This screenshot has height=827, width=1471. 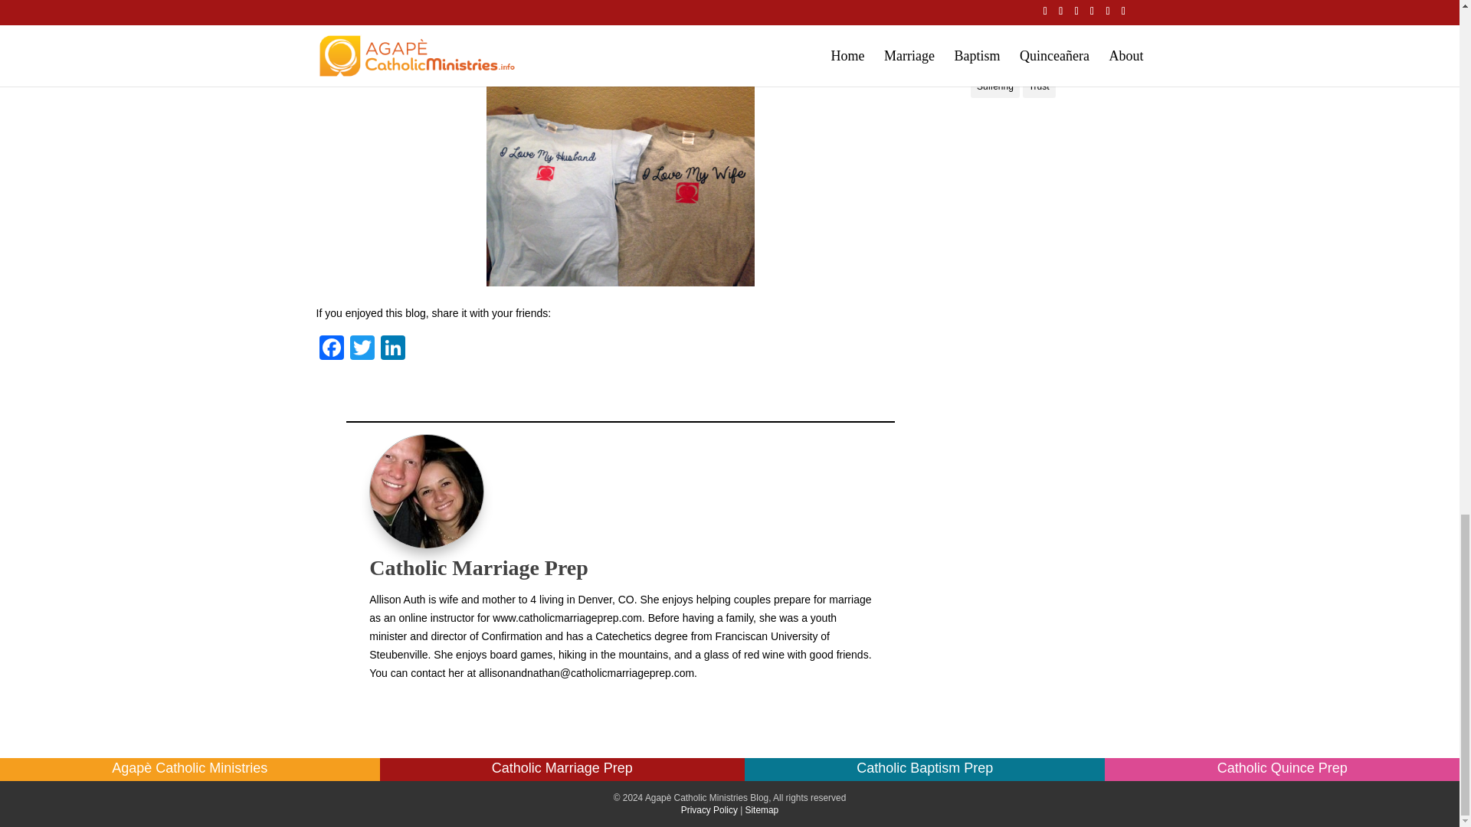 I want to click on Sitemap, so click(x=762, y=809).